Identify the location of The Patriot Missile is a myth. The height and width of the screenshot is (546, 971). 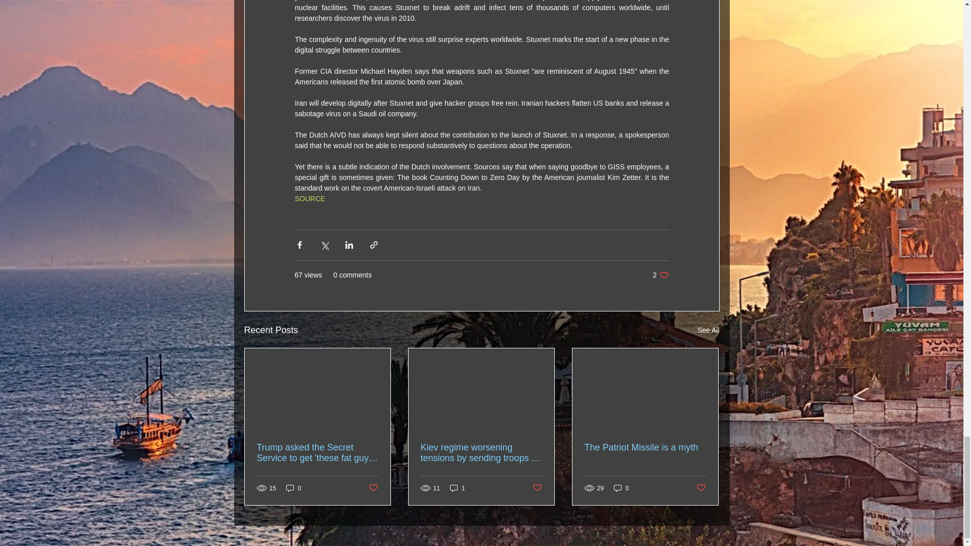
(645, 447).